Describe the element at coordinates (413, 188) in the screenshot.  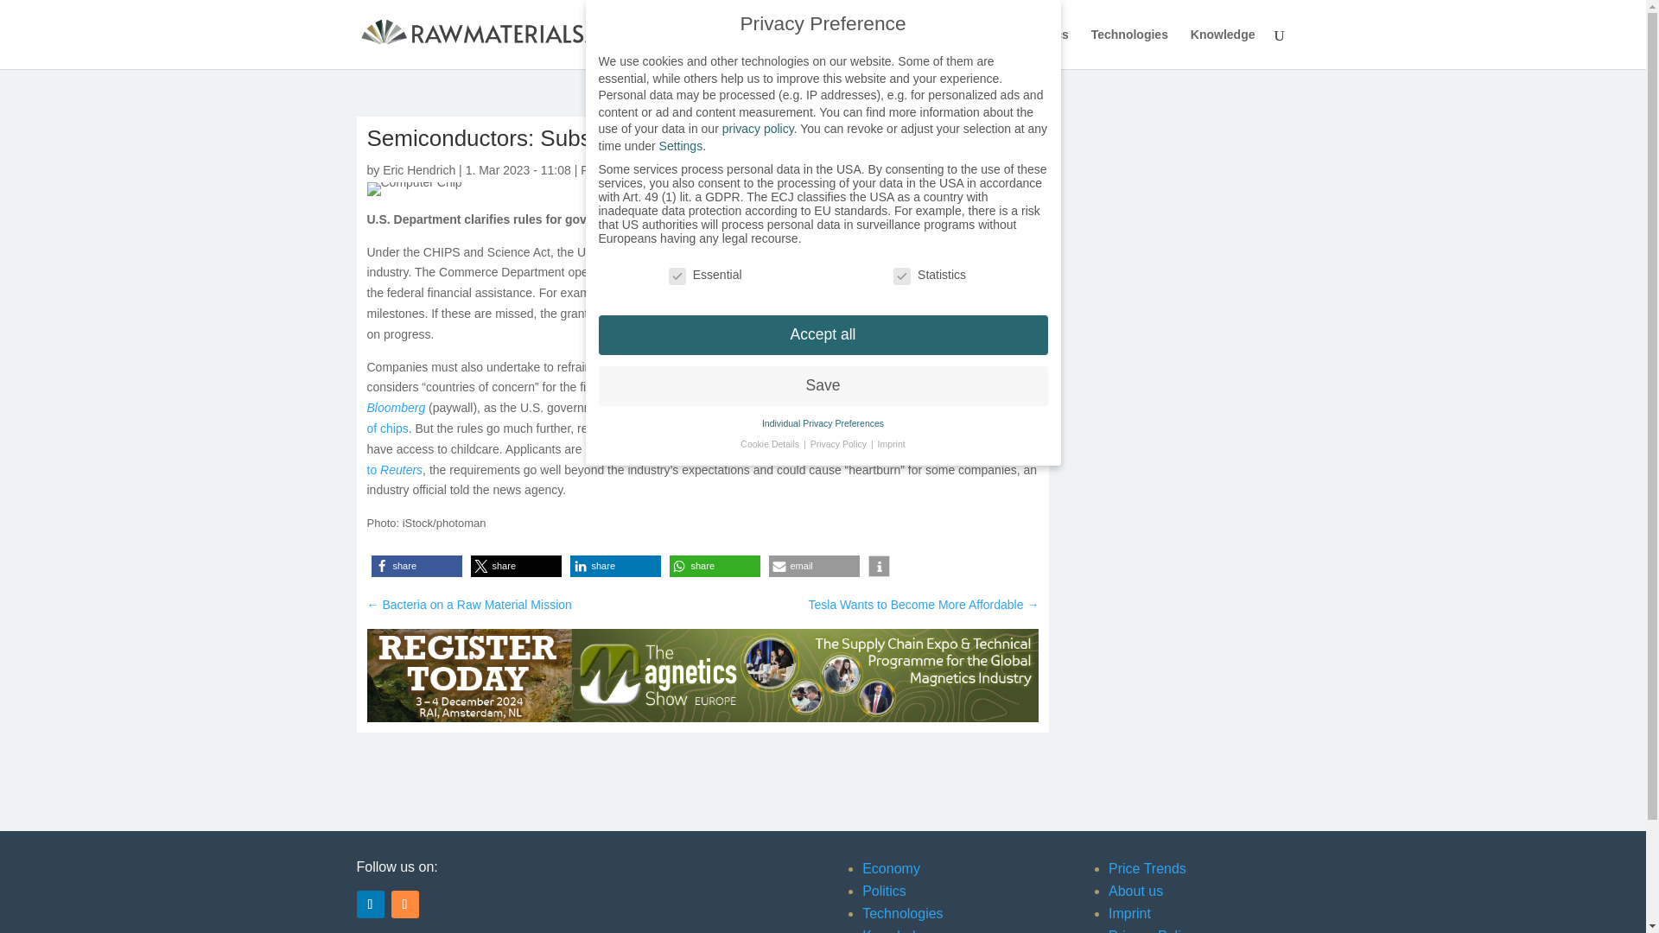
I see `Computer Chip` at that location.